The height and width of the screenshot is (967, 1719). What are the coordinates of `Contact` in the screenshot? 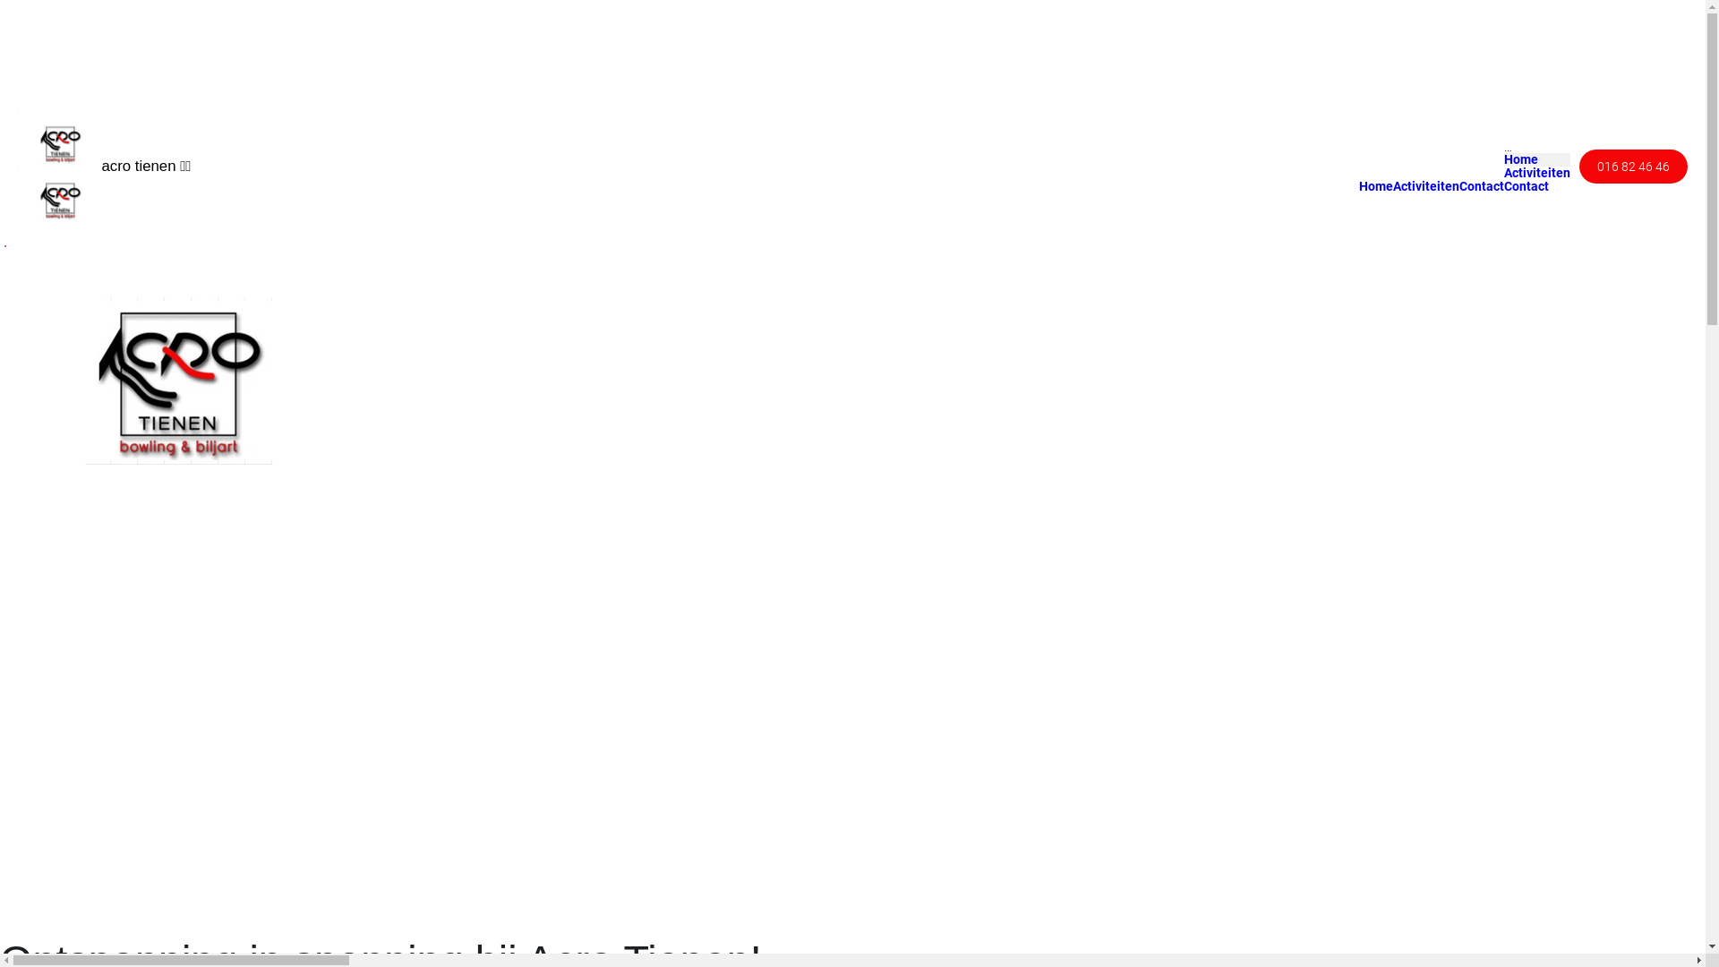 It's located at (1527, 186).